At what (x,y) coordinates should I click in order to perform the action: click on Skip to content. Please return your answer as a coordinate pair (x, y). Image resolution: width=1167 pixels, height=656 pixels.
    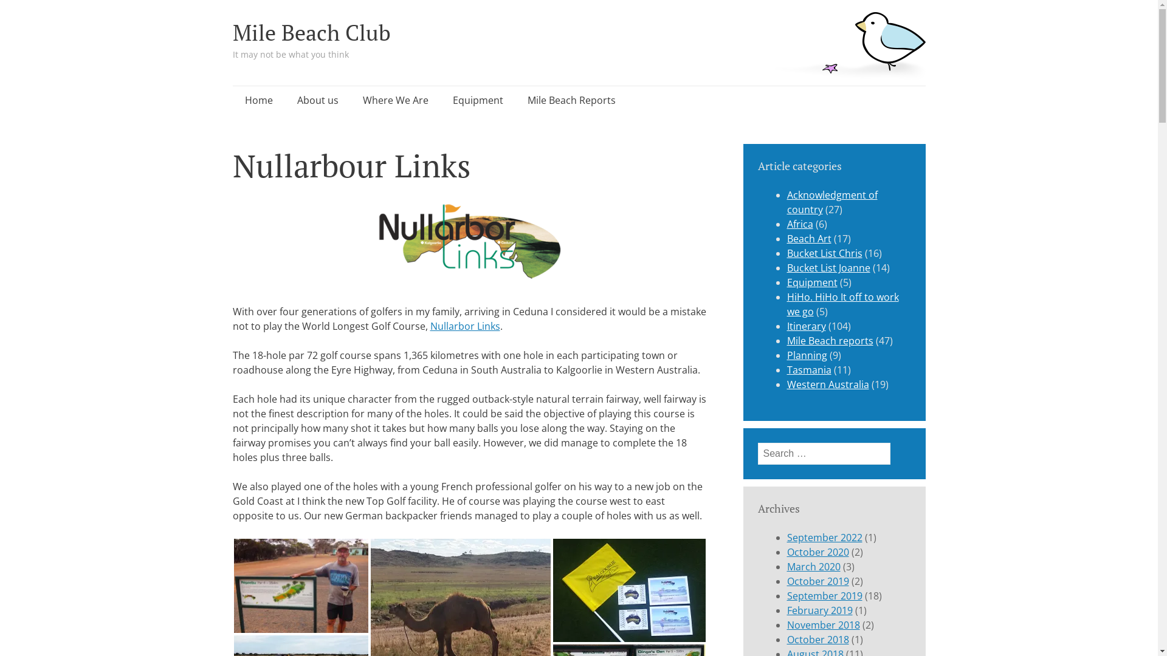
    Looking at the image, I should click on (244, 100).